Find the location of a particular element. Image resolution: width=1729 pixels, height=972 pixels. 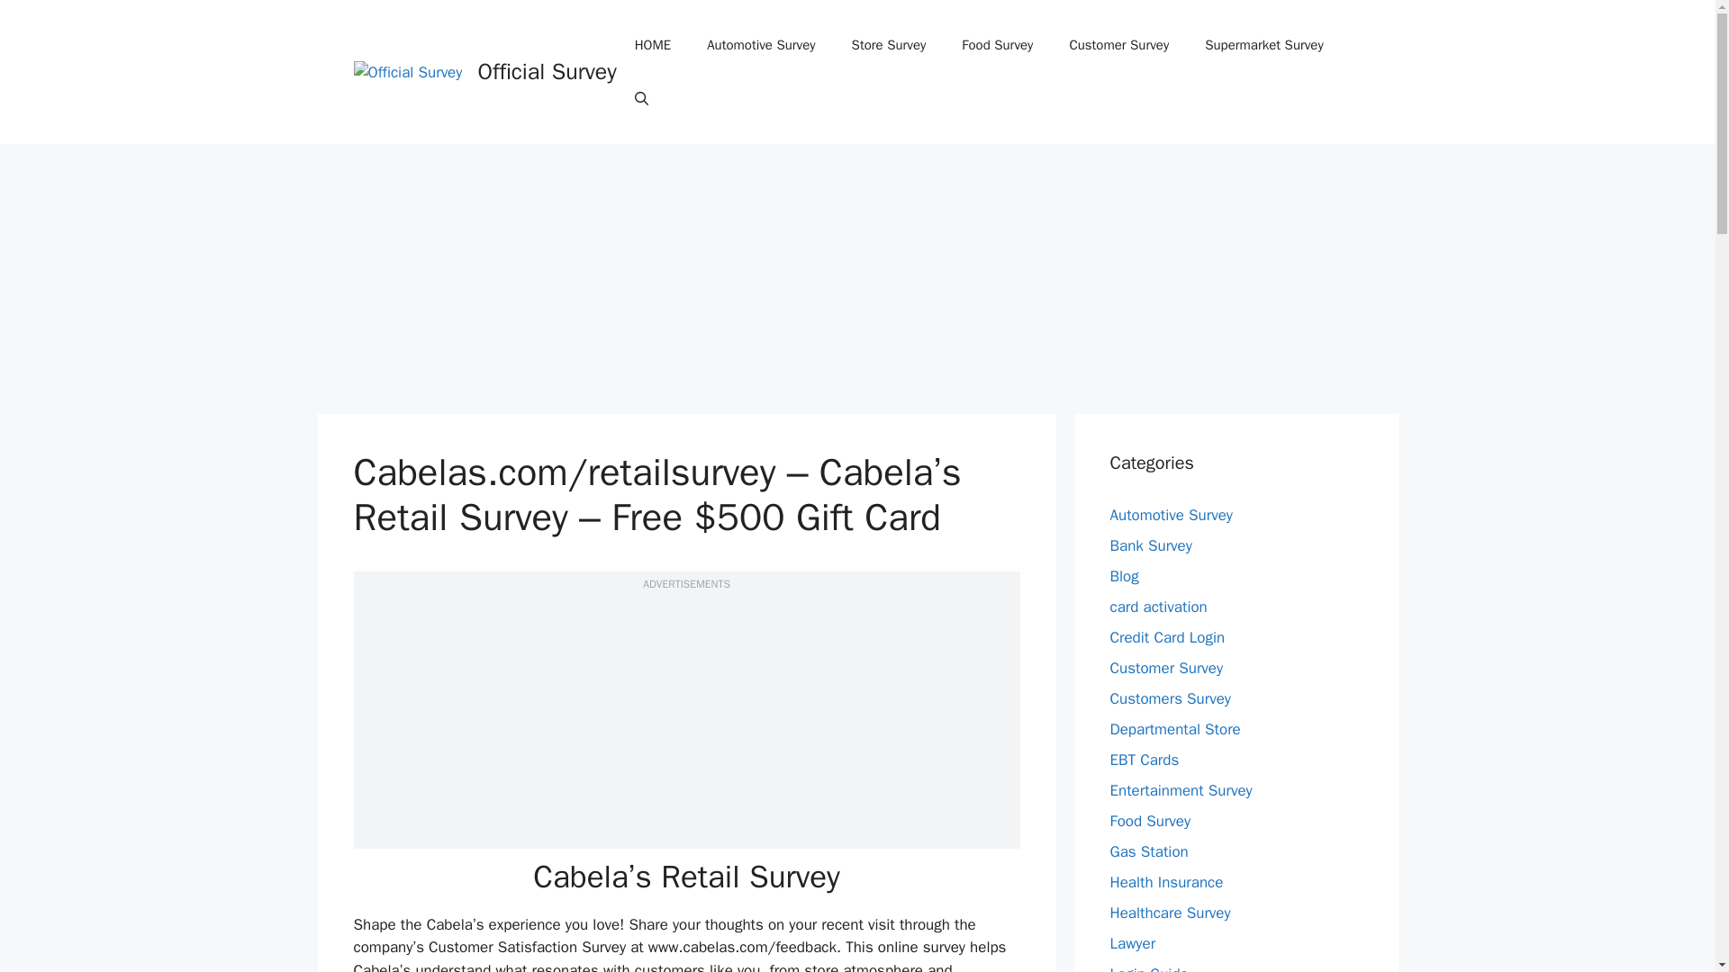

Customer Survey is located at coordinates (1118, 45).